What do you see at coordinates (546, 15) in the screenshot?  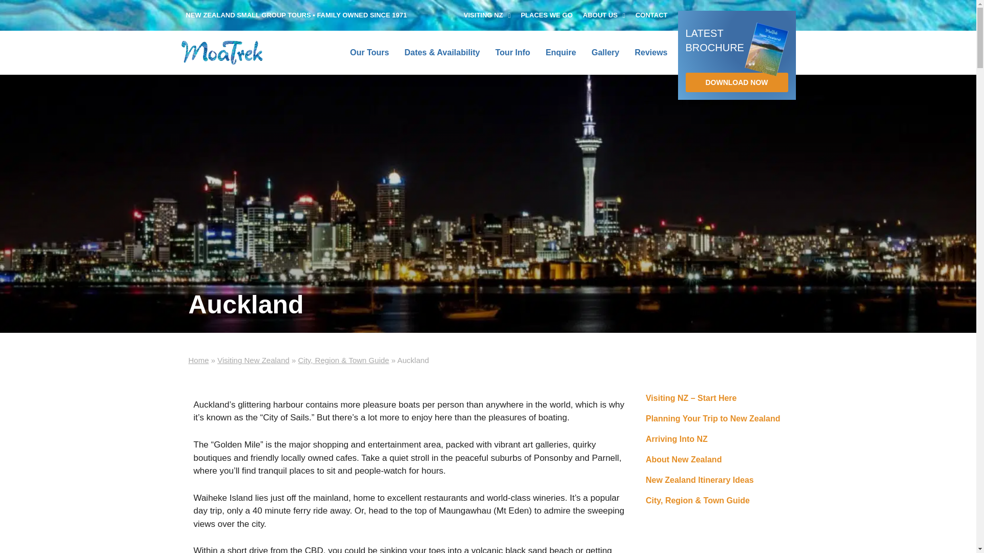 I see `PLACES WE GO` at bounding box center [546, 15].